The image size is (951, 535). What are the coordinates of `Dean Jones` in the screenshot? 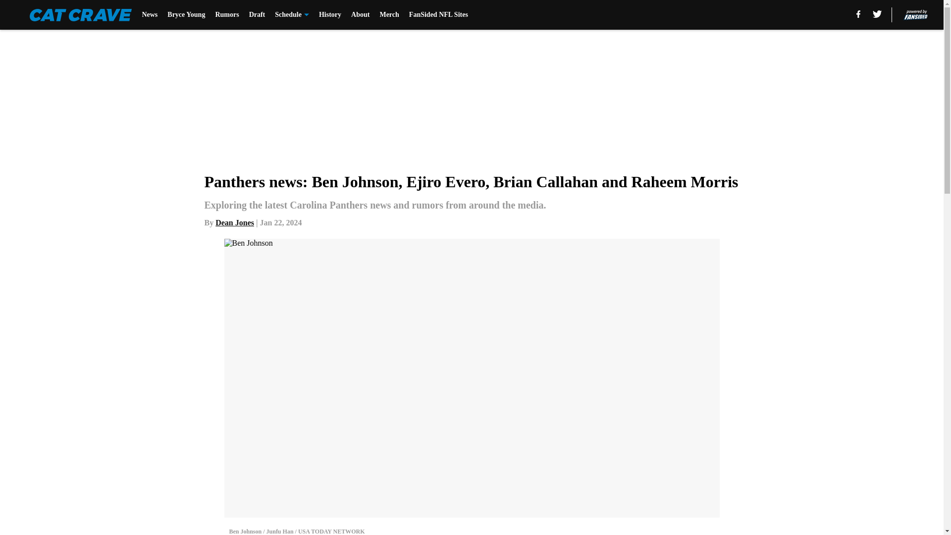 It's located at (235, 222).